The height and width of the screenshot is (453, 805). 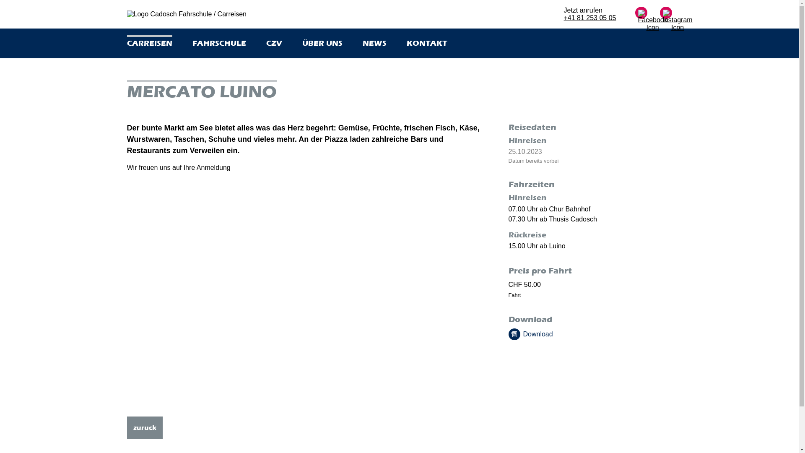 What do you see at coordinates (641, 21) in the screenshot?
I see `Folge Cadosch Fahrschule / Carreisen auf Facebook` at bounding box center [641, 21].